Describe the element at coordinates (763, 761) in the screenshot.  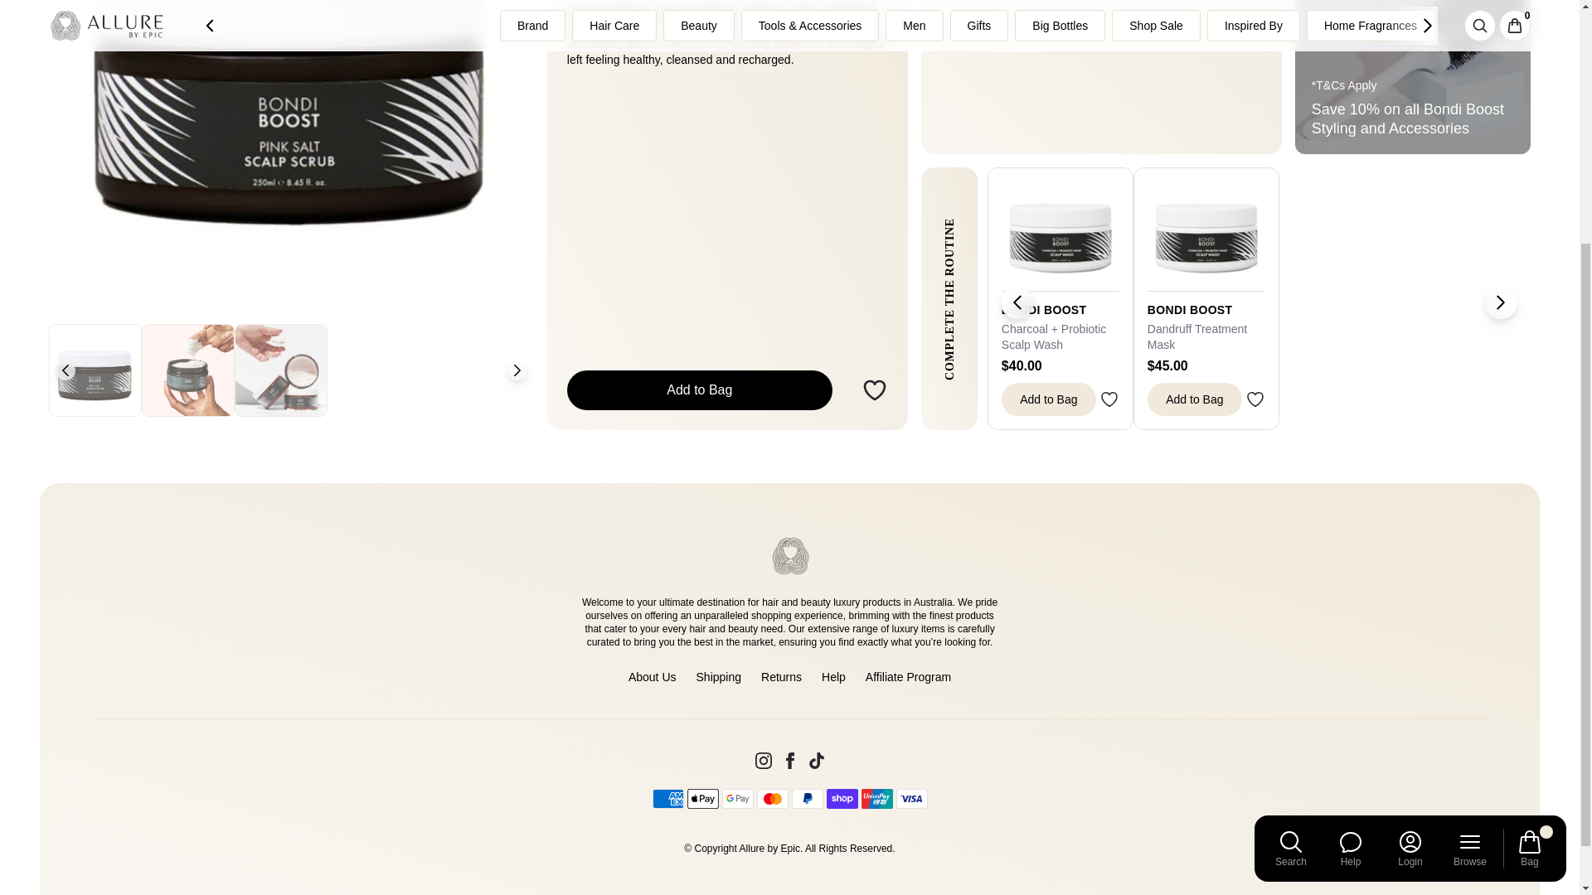
I see `Allure by Epic Instagram` at that location.